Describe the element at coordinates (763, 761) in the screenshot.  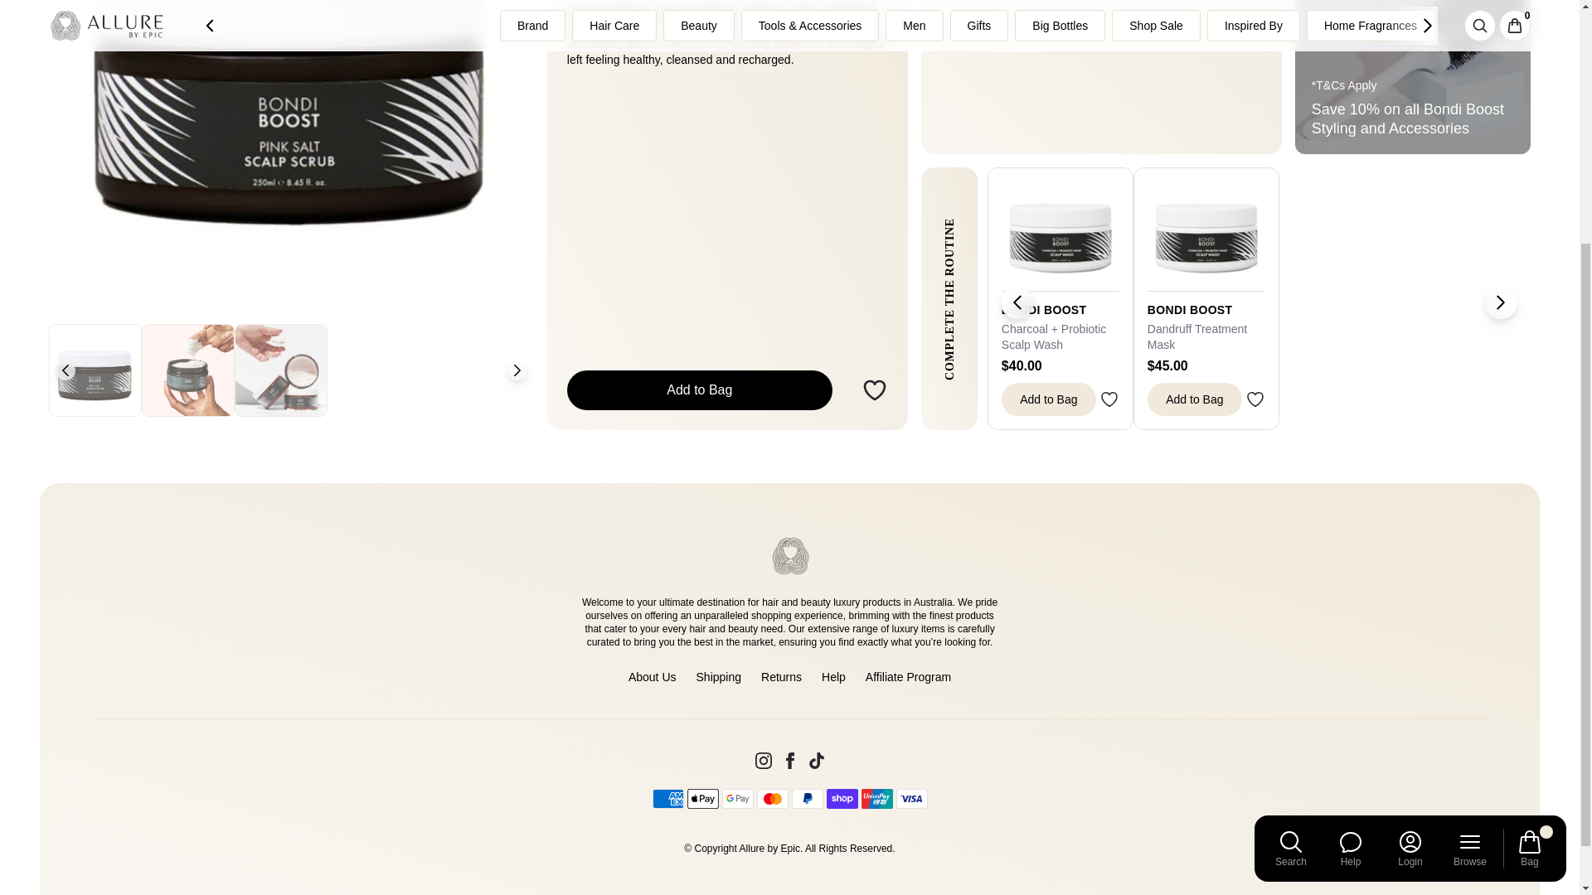
I see `Allure by Epic Instagram` at that location.